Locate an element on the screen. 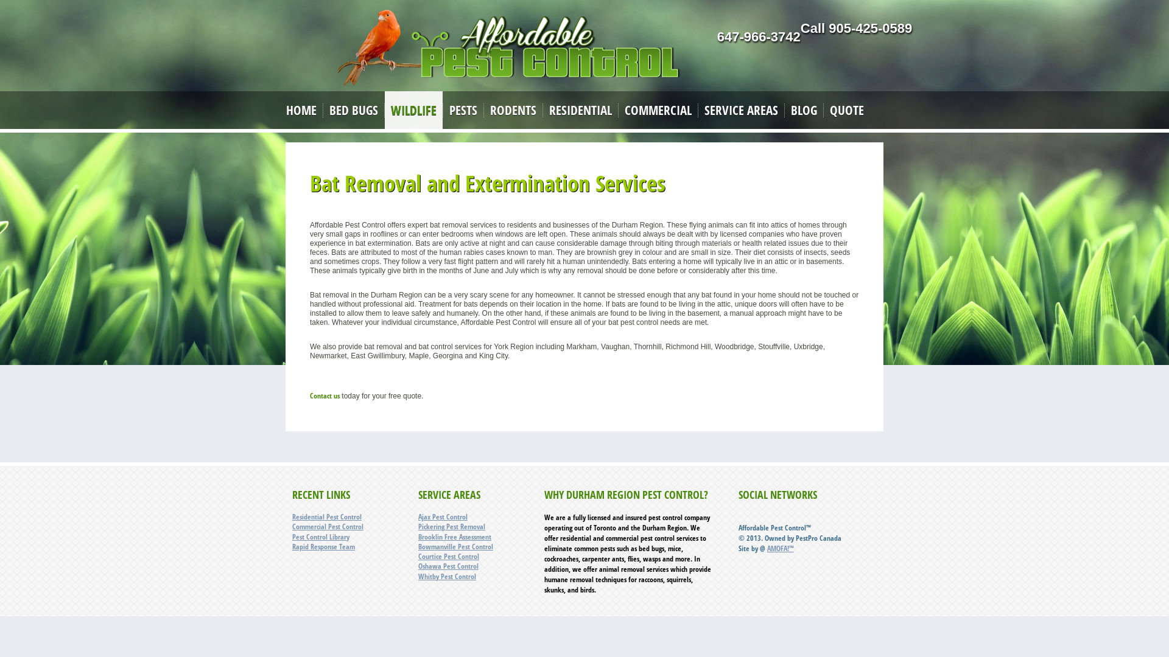  WILDLIFE is located at coordinates (414, 110).